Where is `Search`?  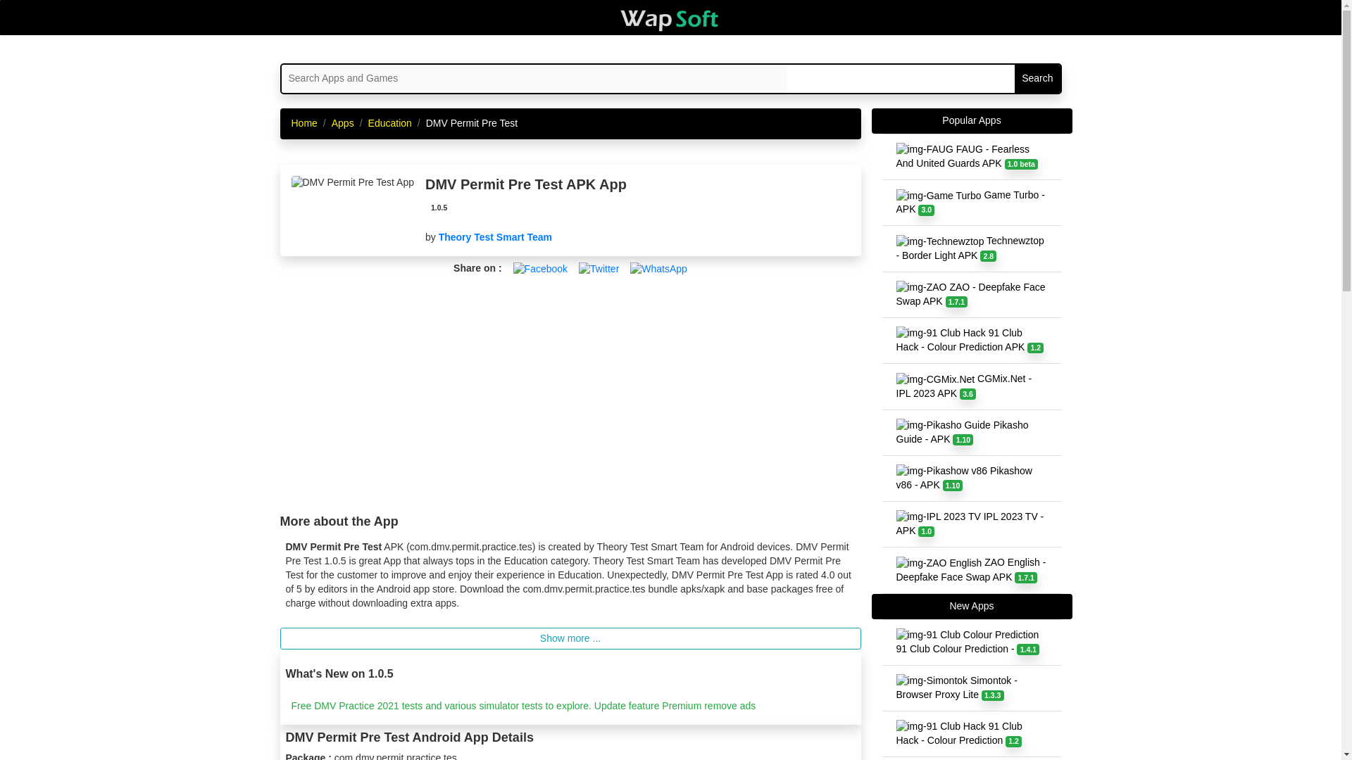
Search is located at coordinates (1037, 78).